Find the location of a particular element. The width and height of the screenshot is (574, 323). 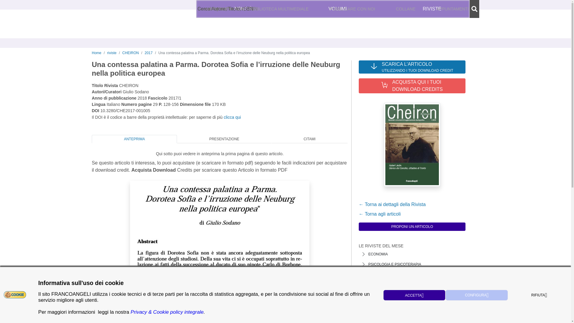

Accedi is located at coordinates (393, 9).